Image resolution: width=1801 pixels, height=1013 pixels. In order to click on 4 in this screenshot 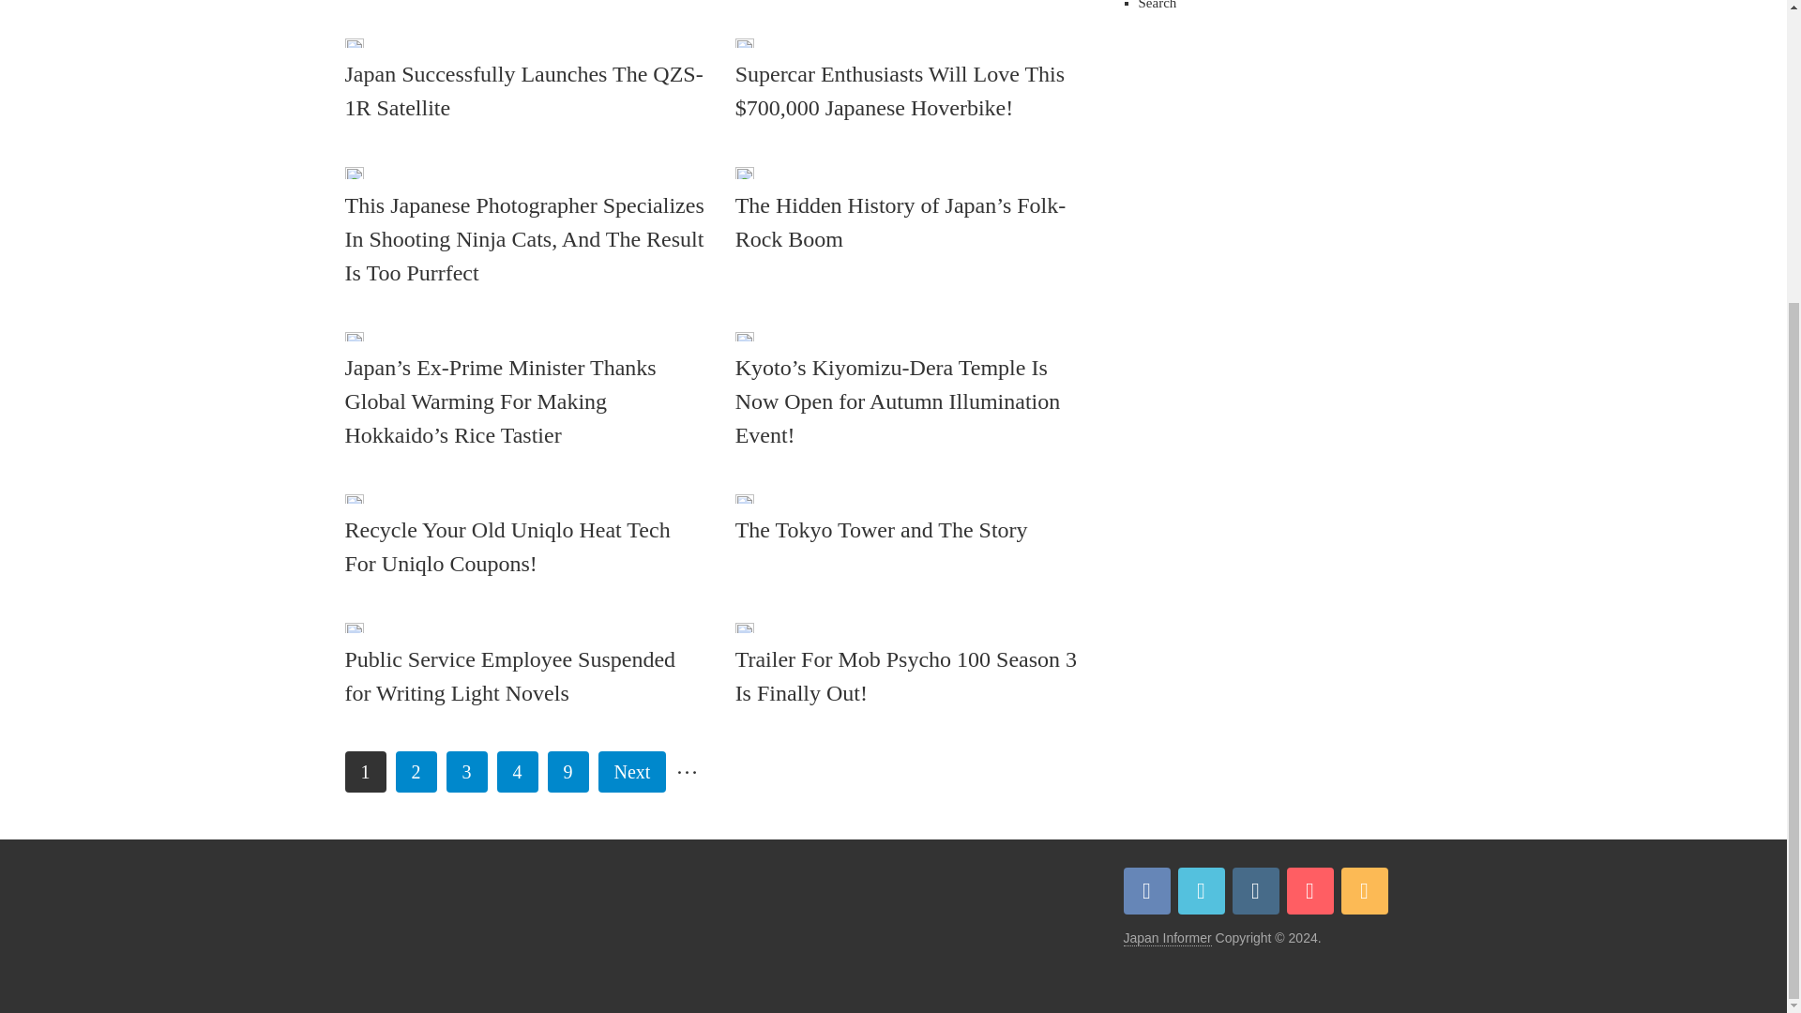, I will do `click(518, 771)`.